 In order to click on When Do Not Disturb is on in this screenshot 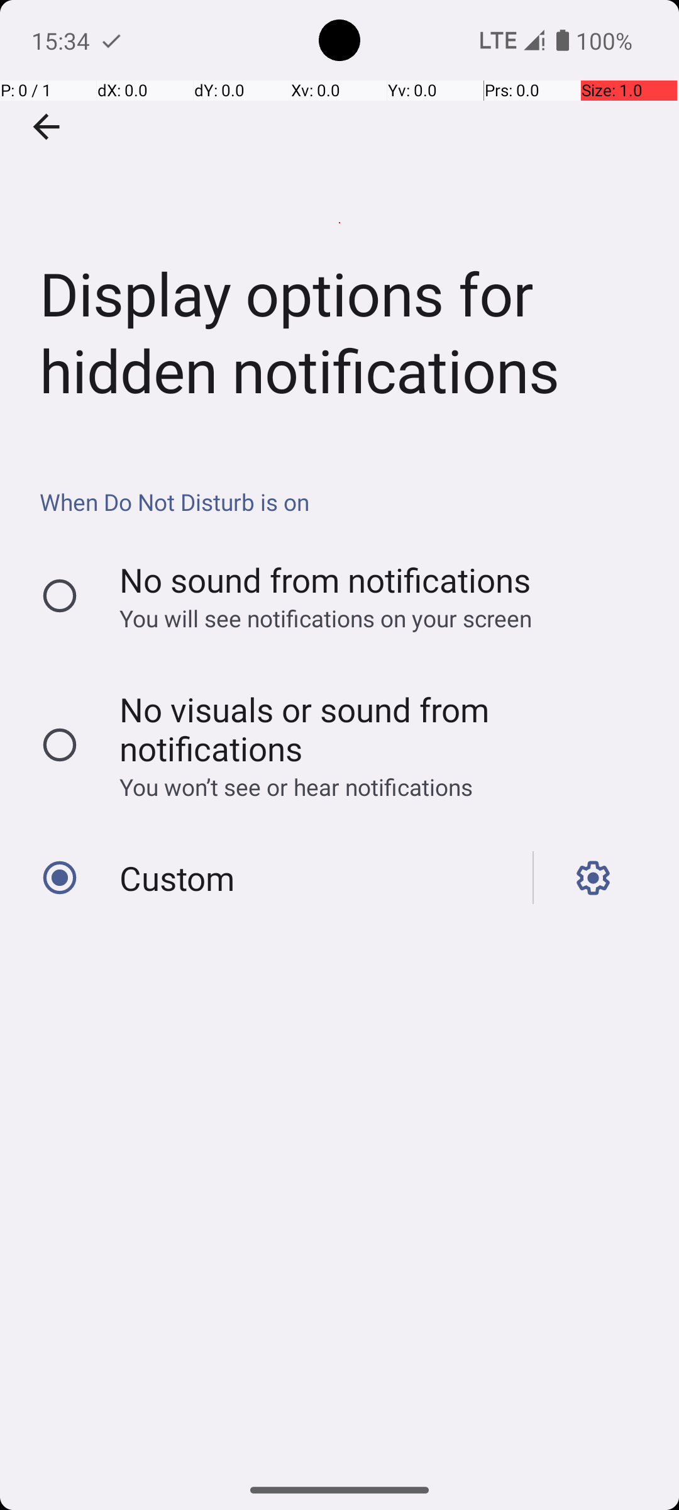, I will do `click(346, 502)`.